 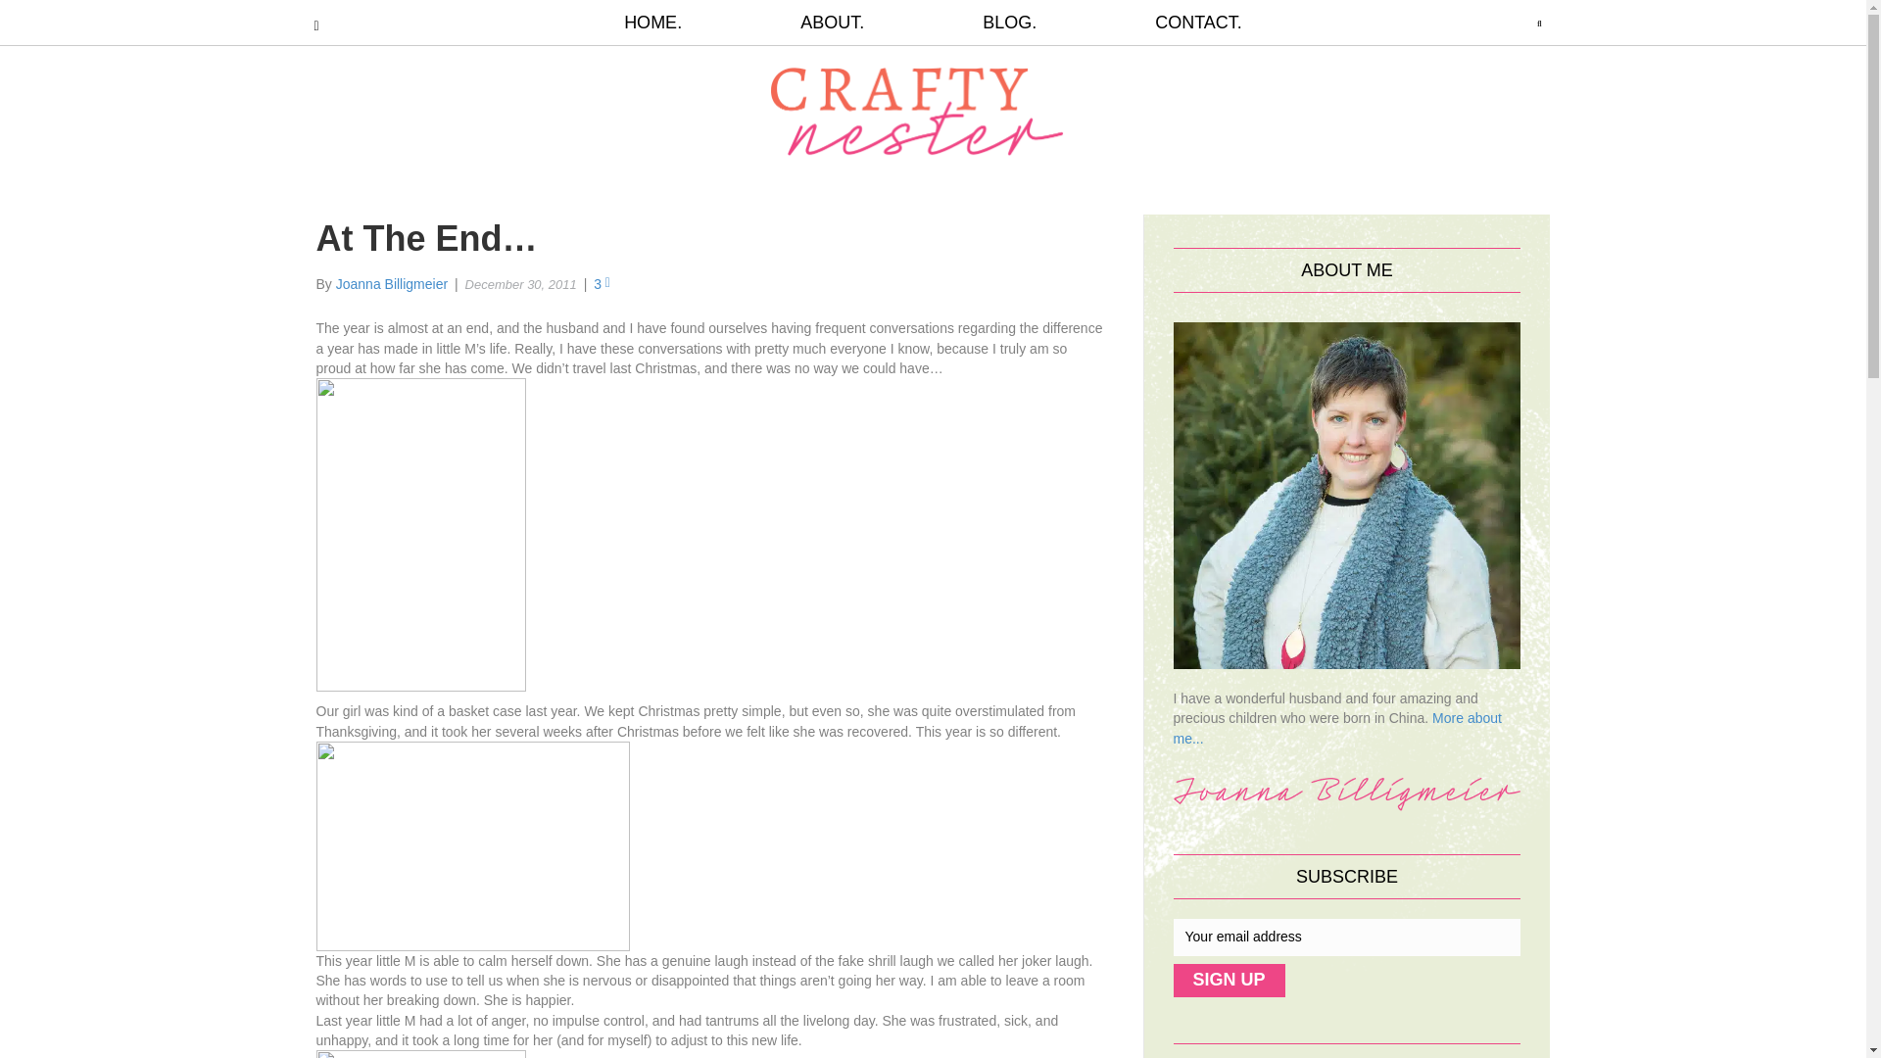 I want to click on More about me..., so click(x=1337, y=727).